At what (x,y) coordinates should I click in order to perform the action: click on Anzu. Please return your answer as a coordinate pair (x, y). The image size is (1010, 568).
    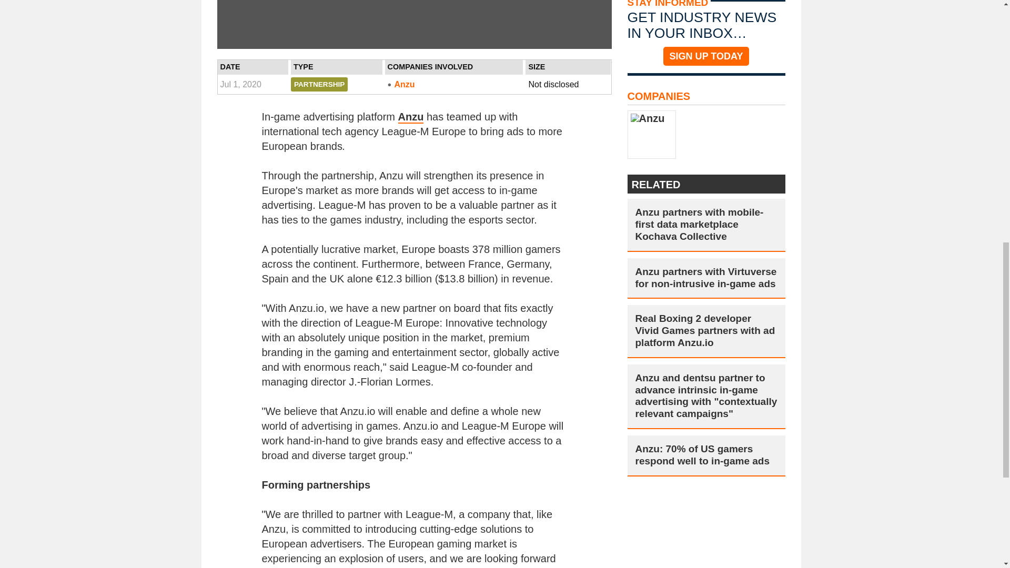
    Looking at the image, I should click on (454, 84).